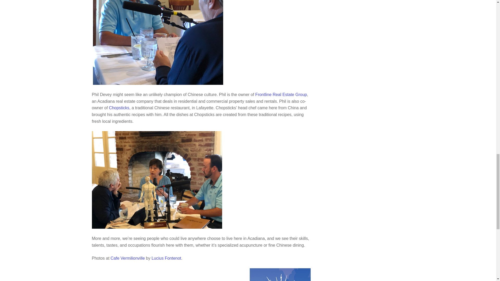 The image size is (500, 281). I want to click on Aileen Bennett, Anne Huval, Phil Devey, so click(157, 180).